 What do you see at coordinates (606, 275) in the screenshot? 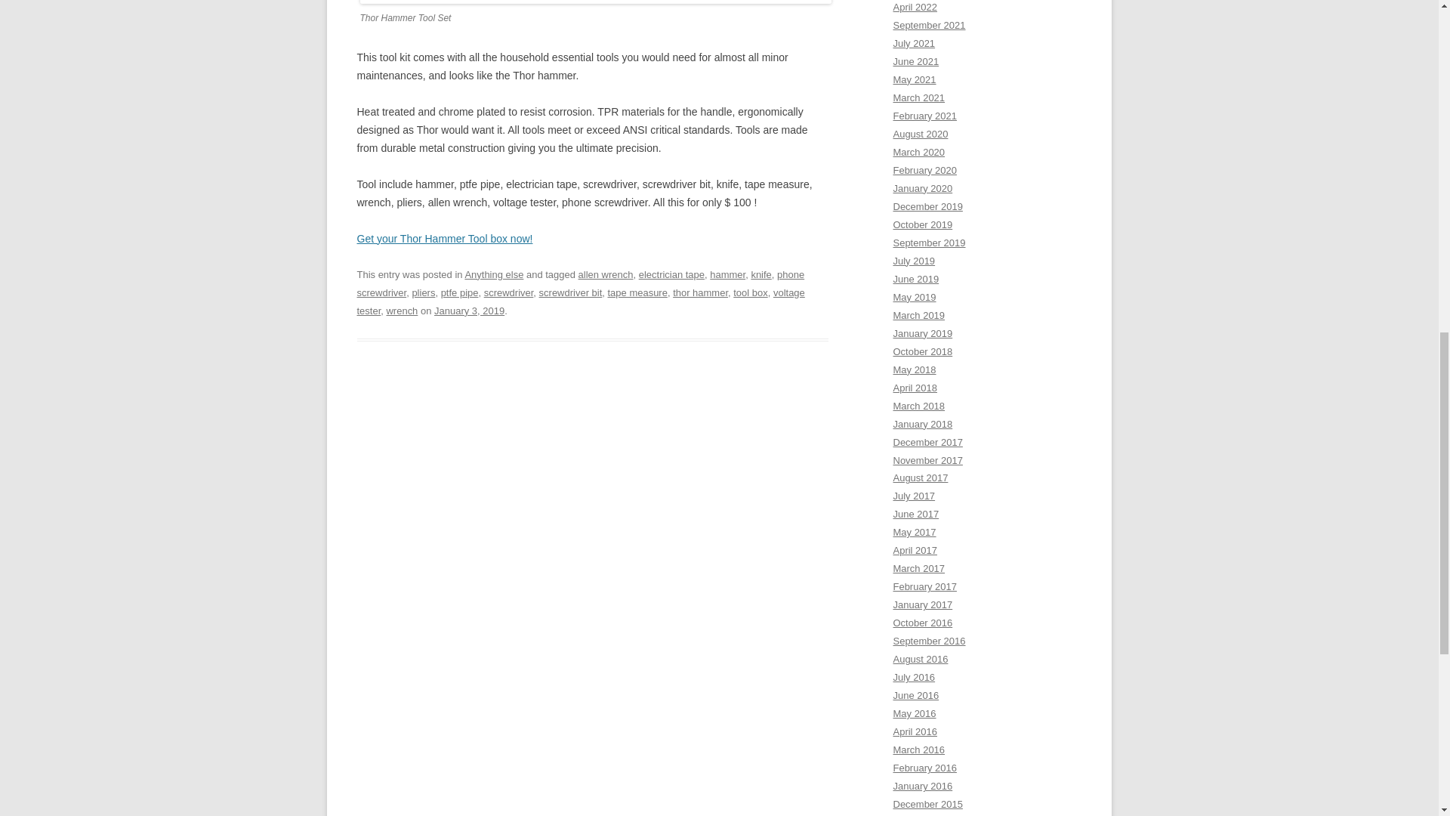
I see `allen wrench` at bounding box center [606, 275].